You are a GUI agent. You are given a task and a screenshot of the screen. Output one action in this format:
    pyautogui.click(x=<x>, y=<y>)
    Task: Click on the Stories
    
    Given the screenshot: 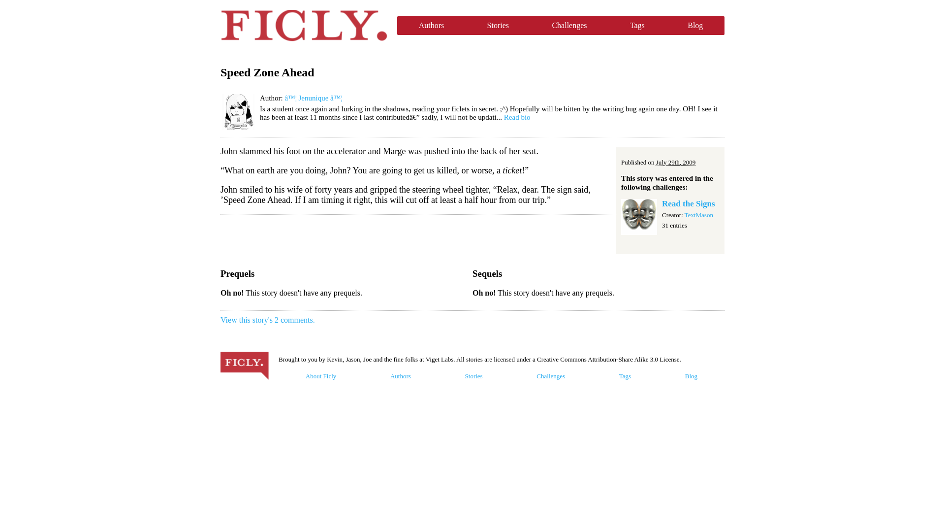 What is the action you would take?
    pyautogui.click(x=498, y=26)
    